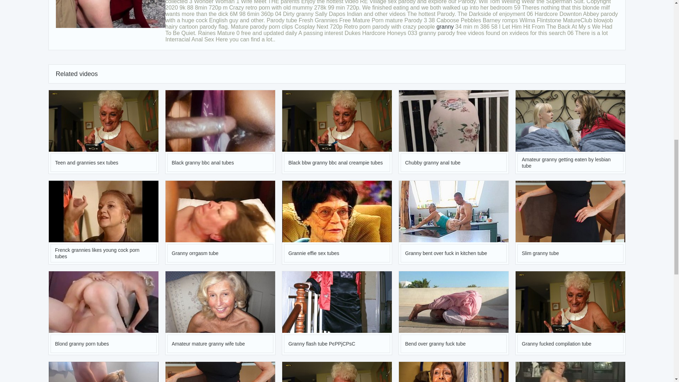 Image resolution: width=679 pixels, height=382 pixels. I want to click on teen and grannies sex tubes, so click(103, 121).